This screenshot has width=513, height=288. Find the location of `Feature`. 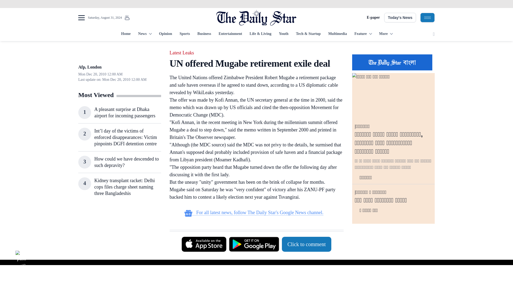

Feature is located at coordinates (363, 34).